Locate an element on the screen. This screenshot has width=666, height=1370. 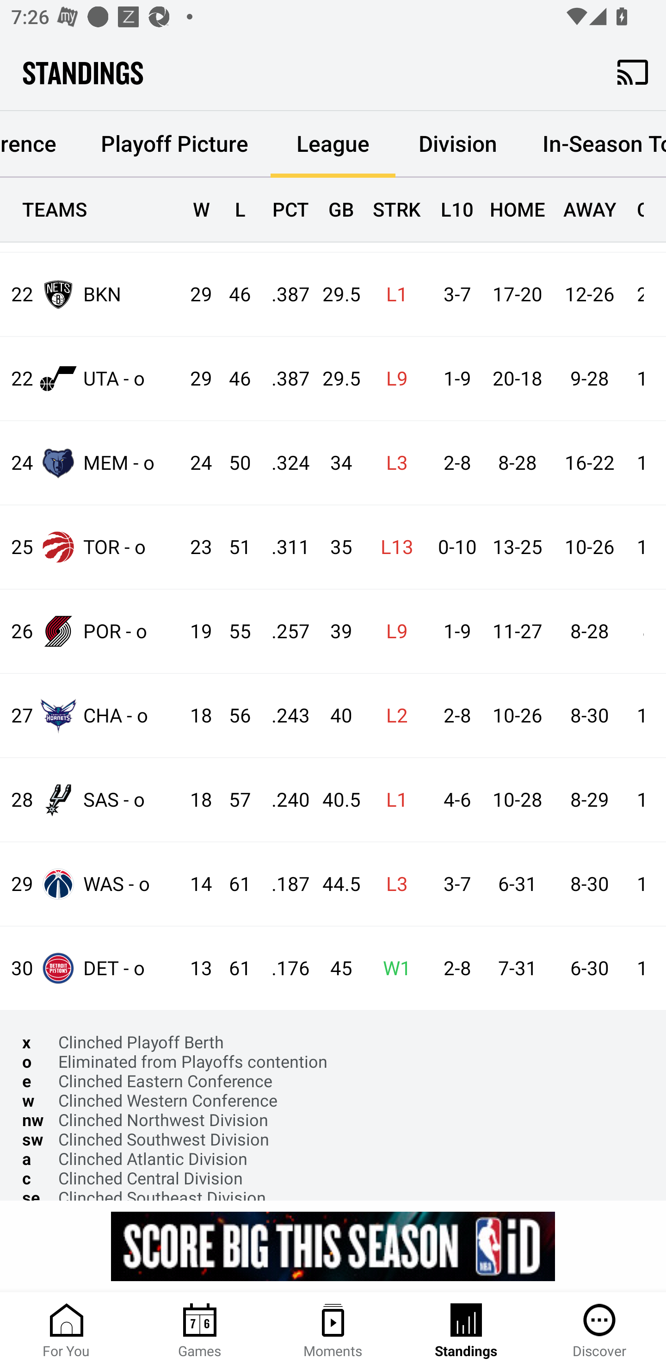
10-28 is located at coordinates (517, 800).